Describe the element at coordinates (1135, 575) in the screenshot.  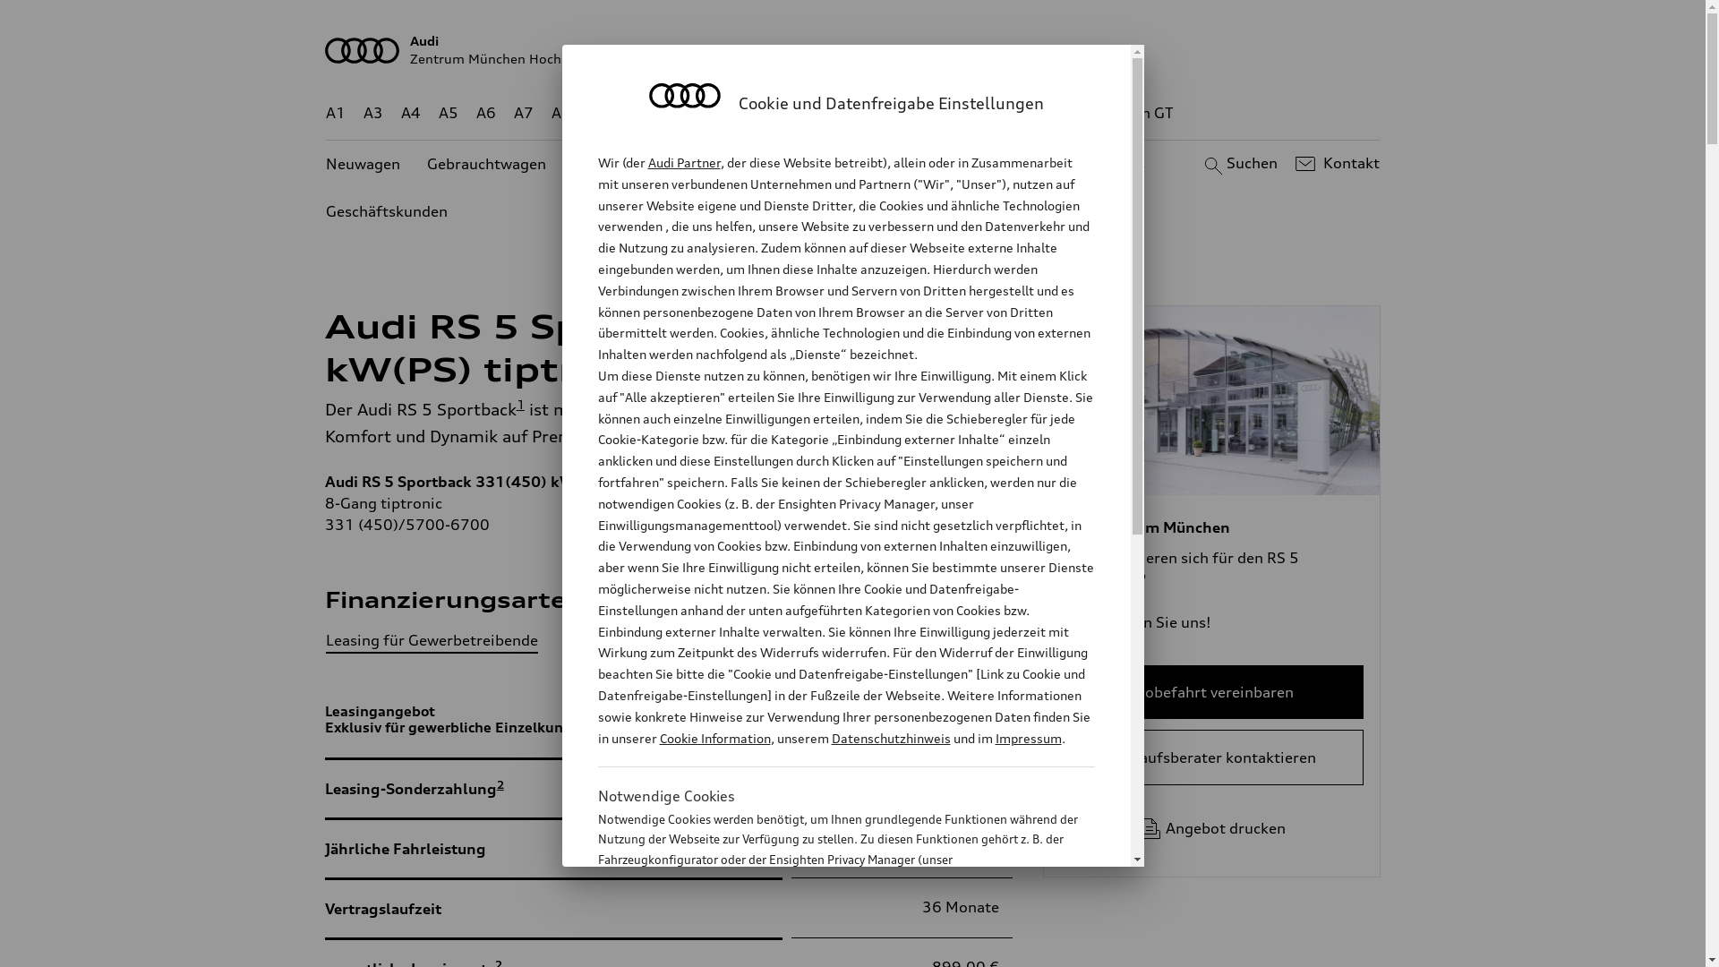
I see `1` at that location.